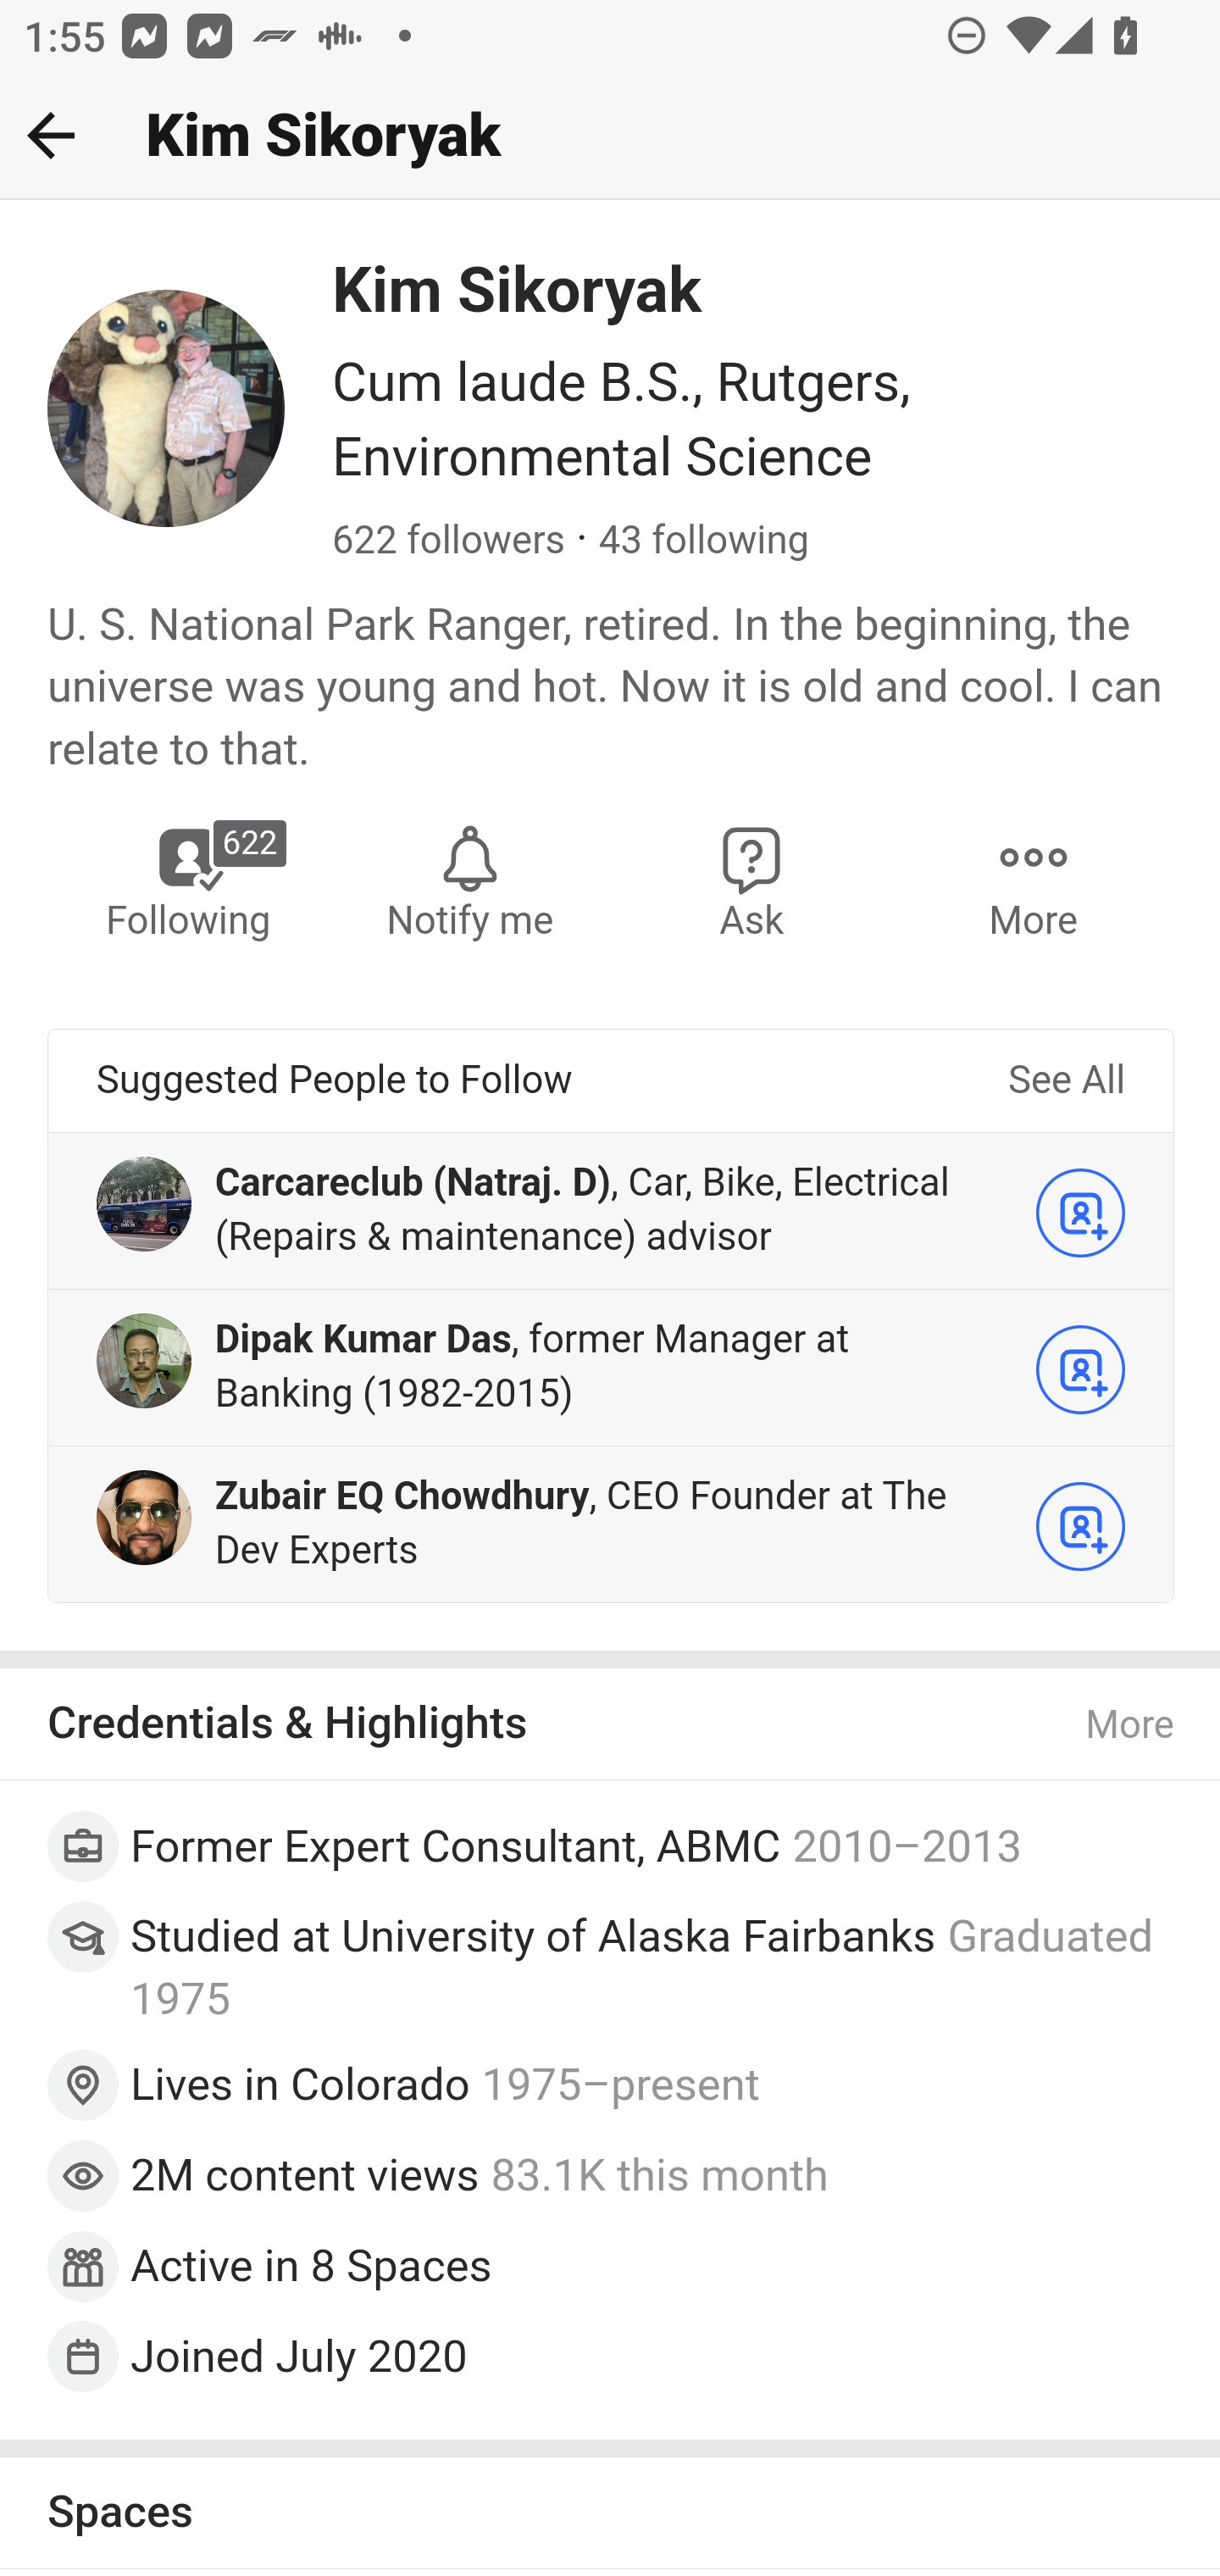  I want to click on Follow Carcareclub (Natraj. D), so click(1081, 1212).